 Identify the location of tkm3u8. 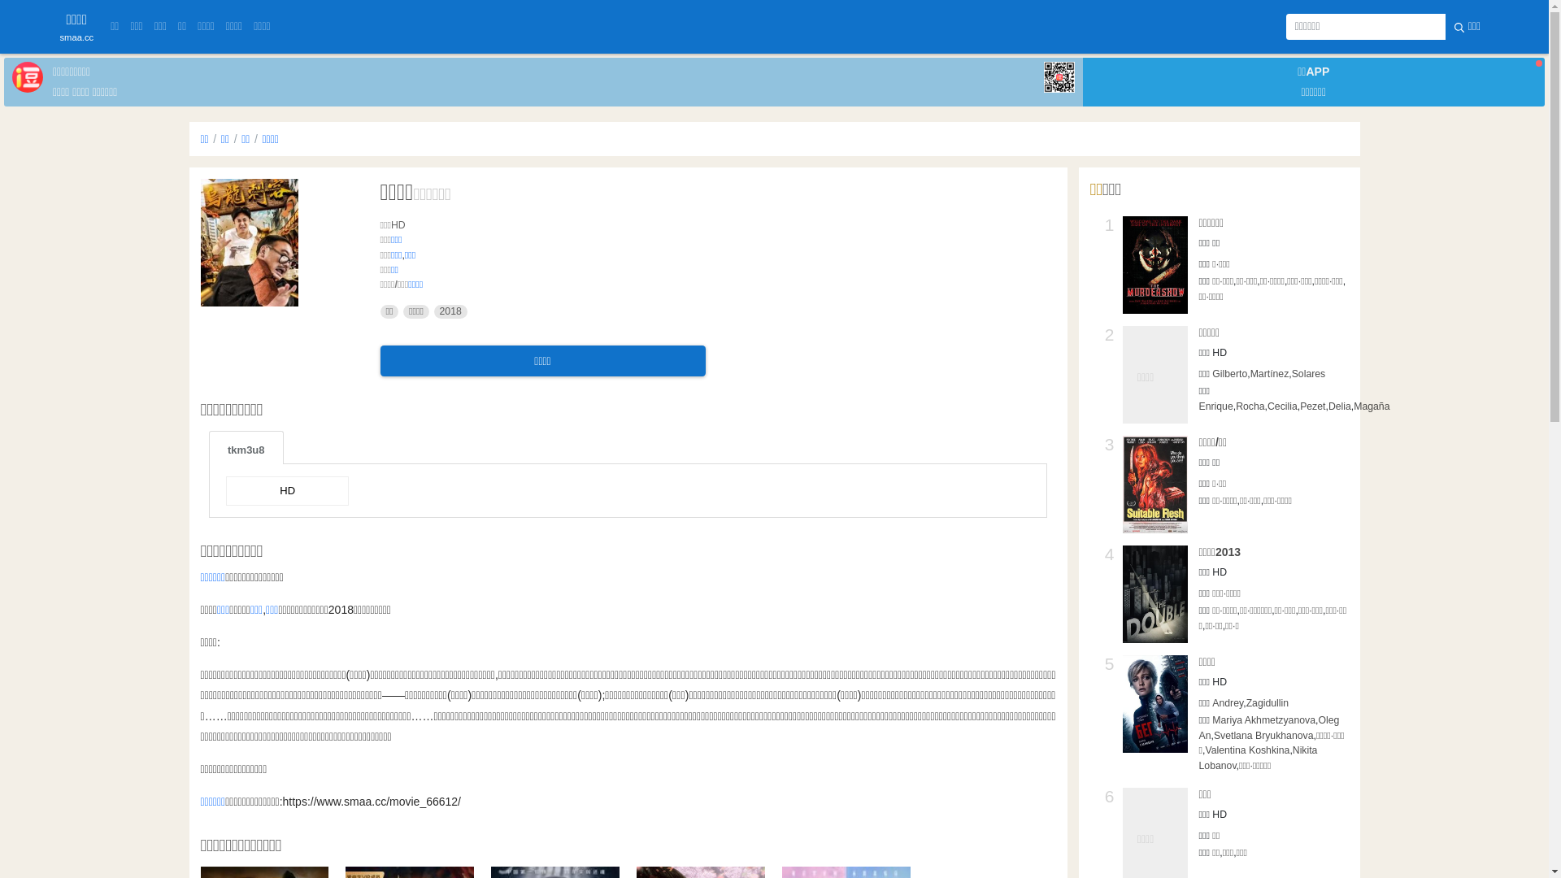
(246, 447).